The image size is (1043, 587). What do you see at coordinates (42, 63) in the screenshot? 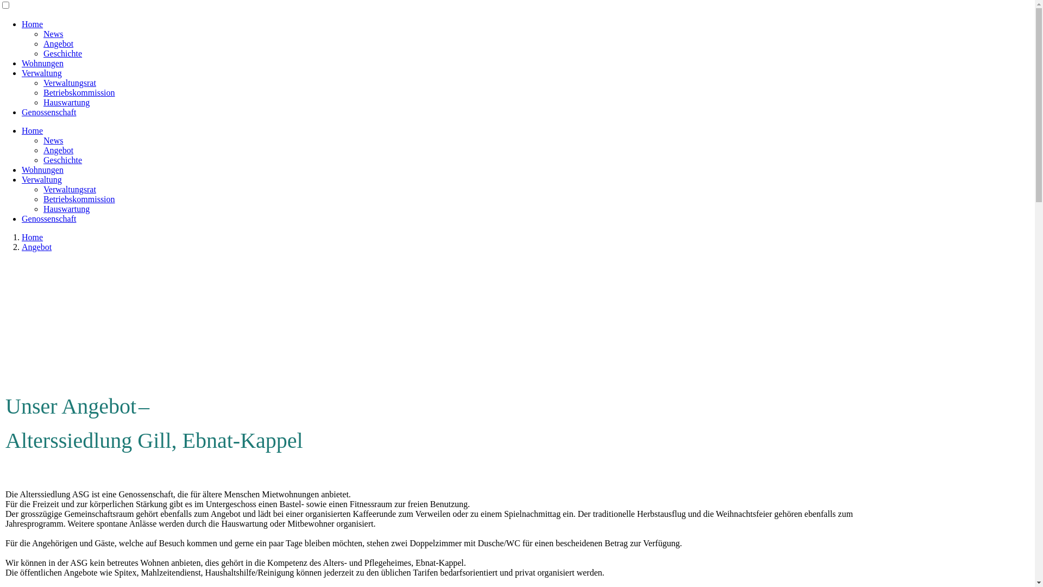
I see `Wohnungen` at bounding box center [42, 63].